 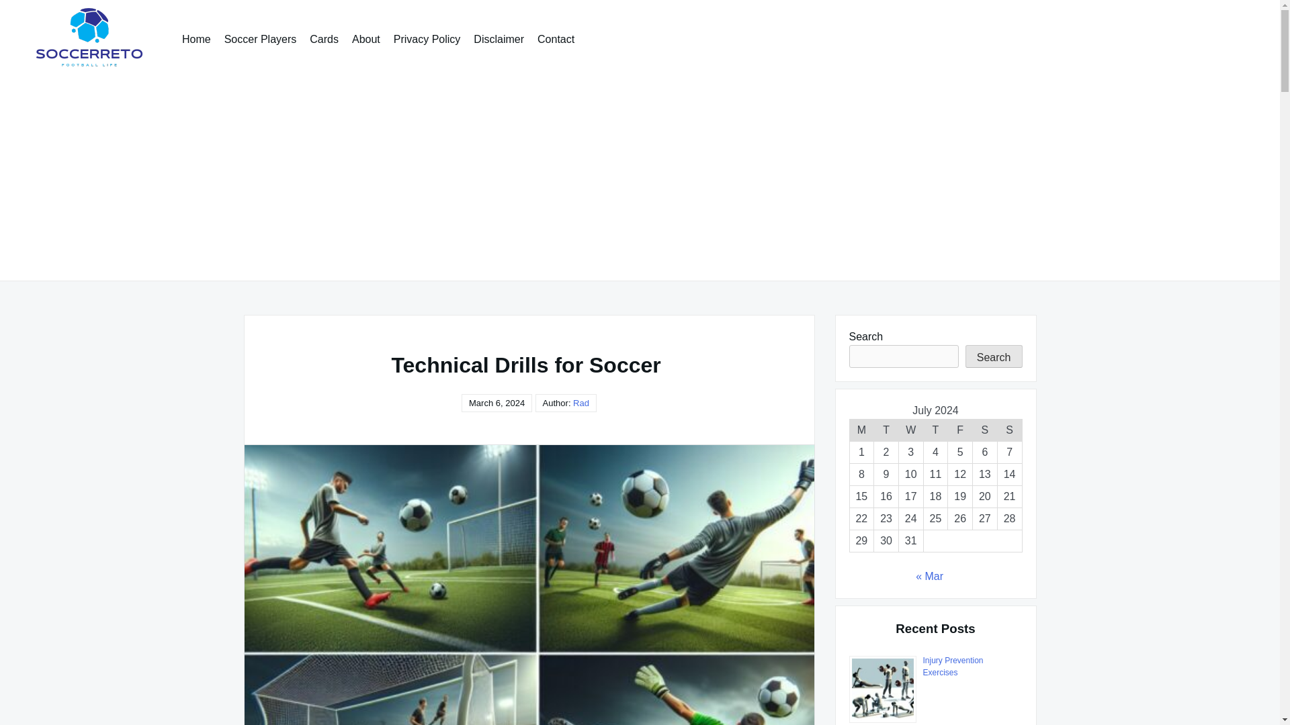 I want to click on About, so click(x=366, y=39).